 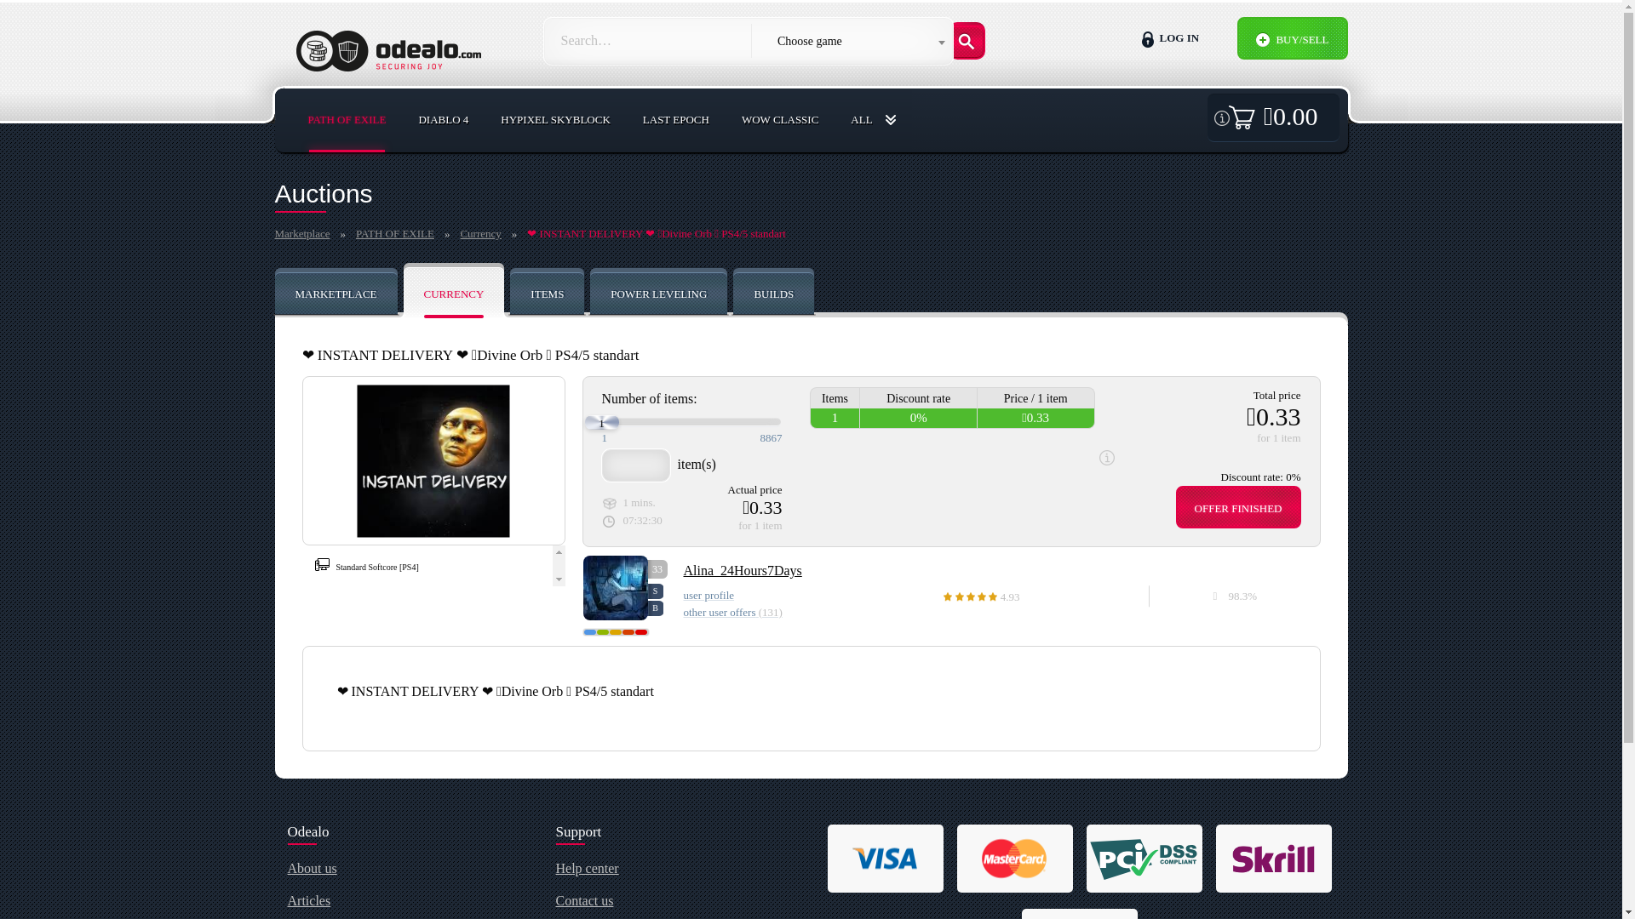 What do you see at coordinates (443, 118) in the screenshot?
I see `DIABLO 4` at bounding box center [443, 118].